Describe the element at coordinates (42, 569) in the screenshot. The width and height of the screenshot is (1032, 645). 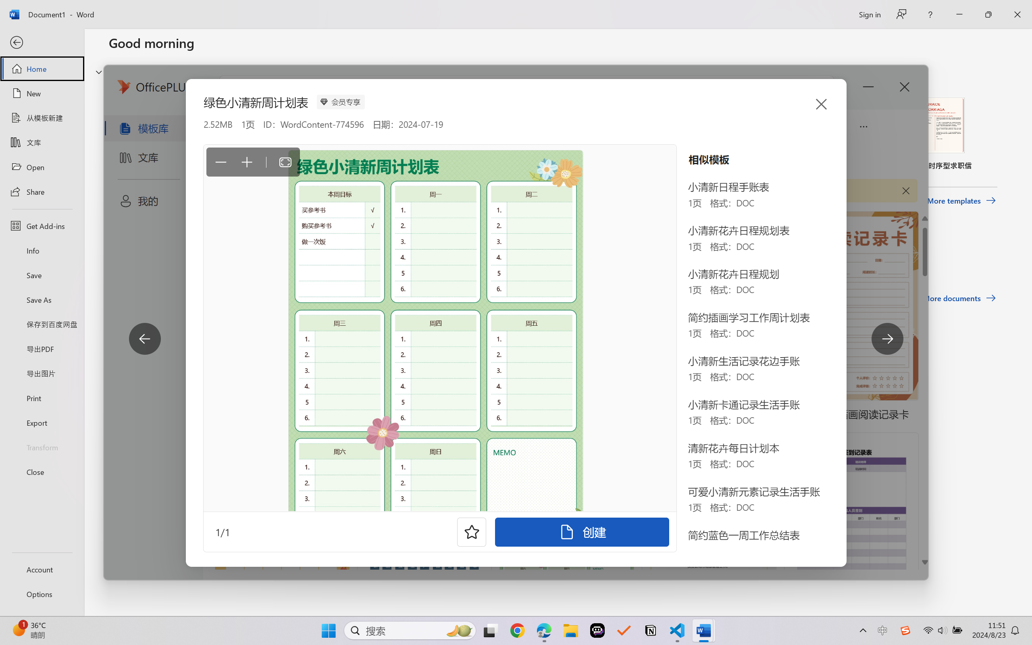
I see `Account` at that location.